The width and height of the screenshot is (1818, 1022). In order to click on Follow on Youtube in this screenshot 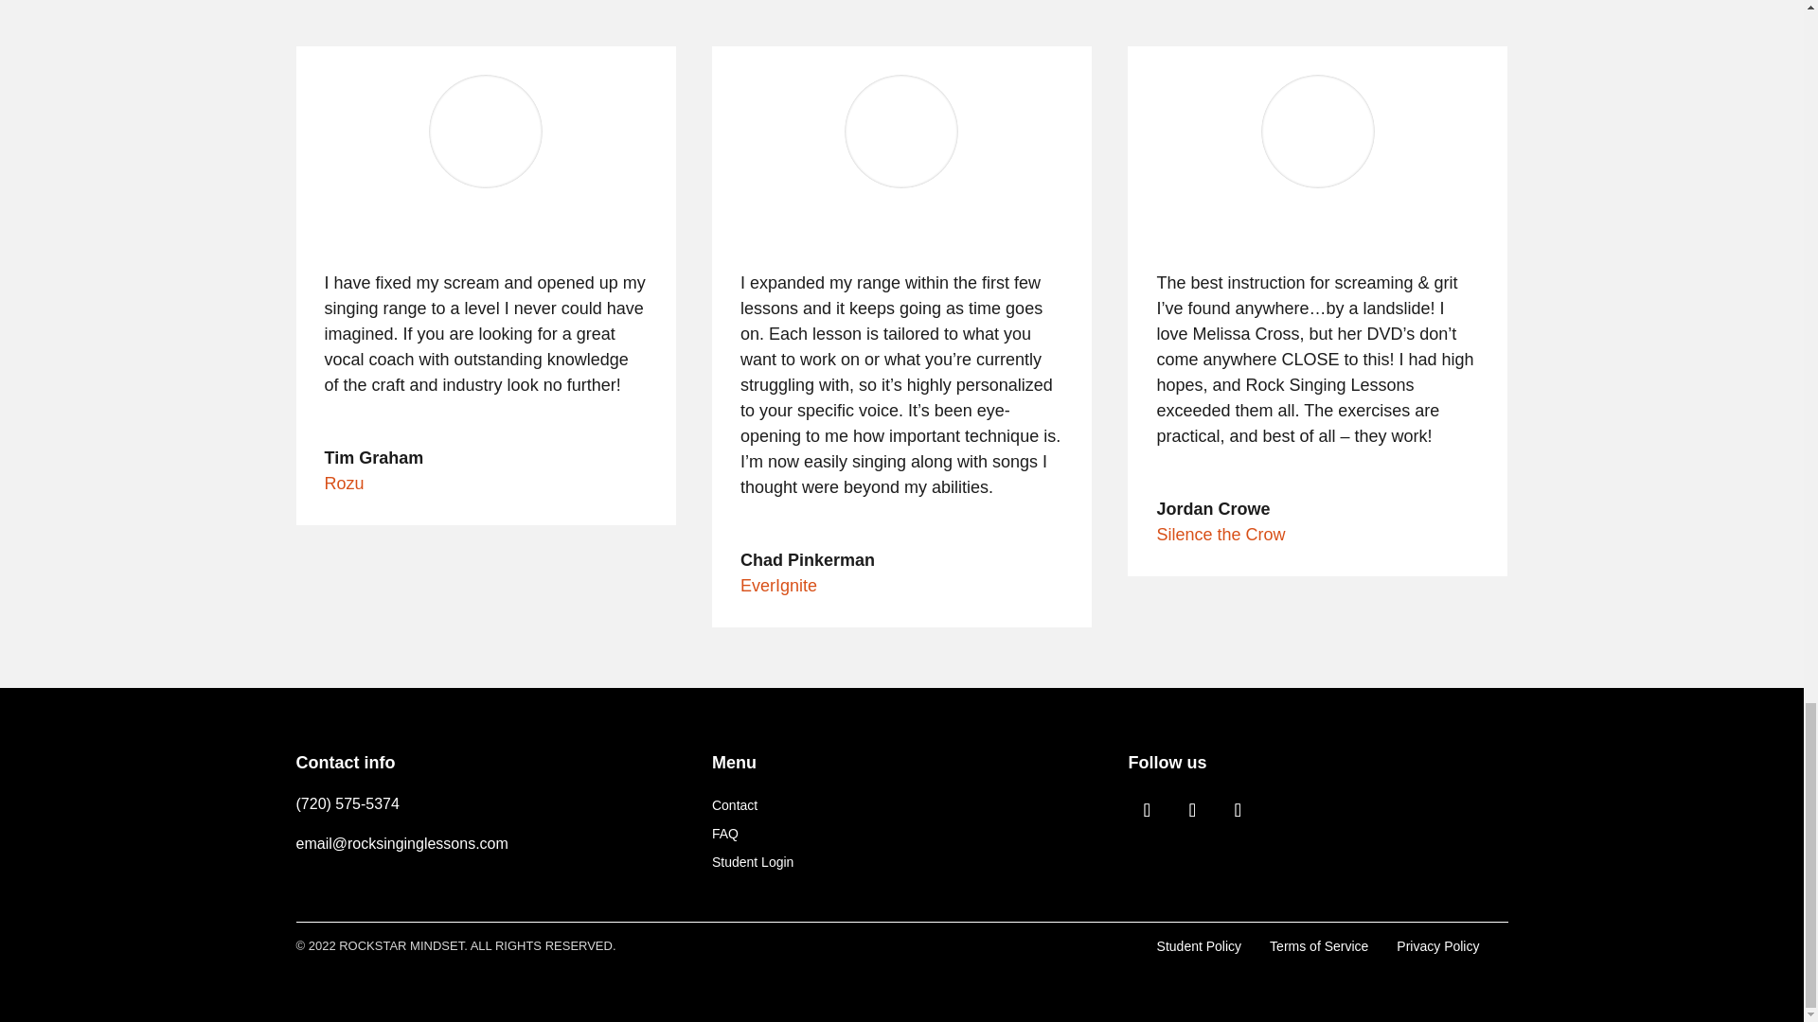, I will do `click(1191, 809)`.